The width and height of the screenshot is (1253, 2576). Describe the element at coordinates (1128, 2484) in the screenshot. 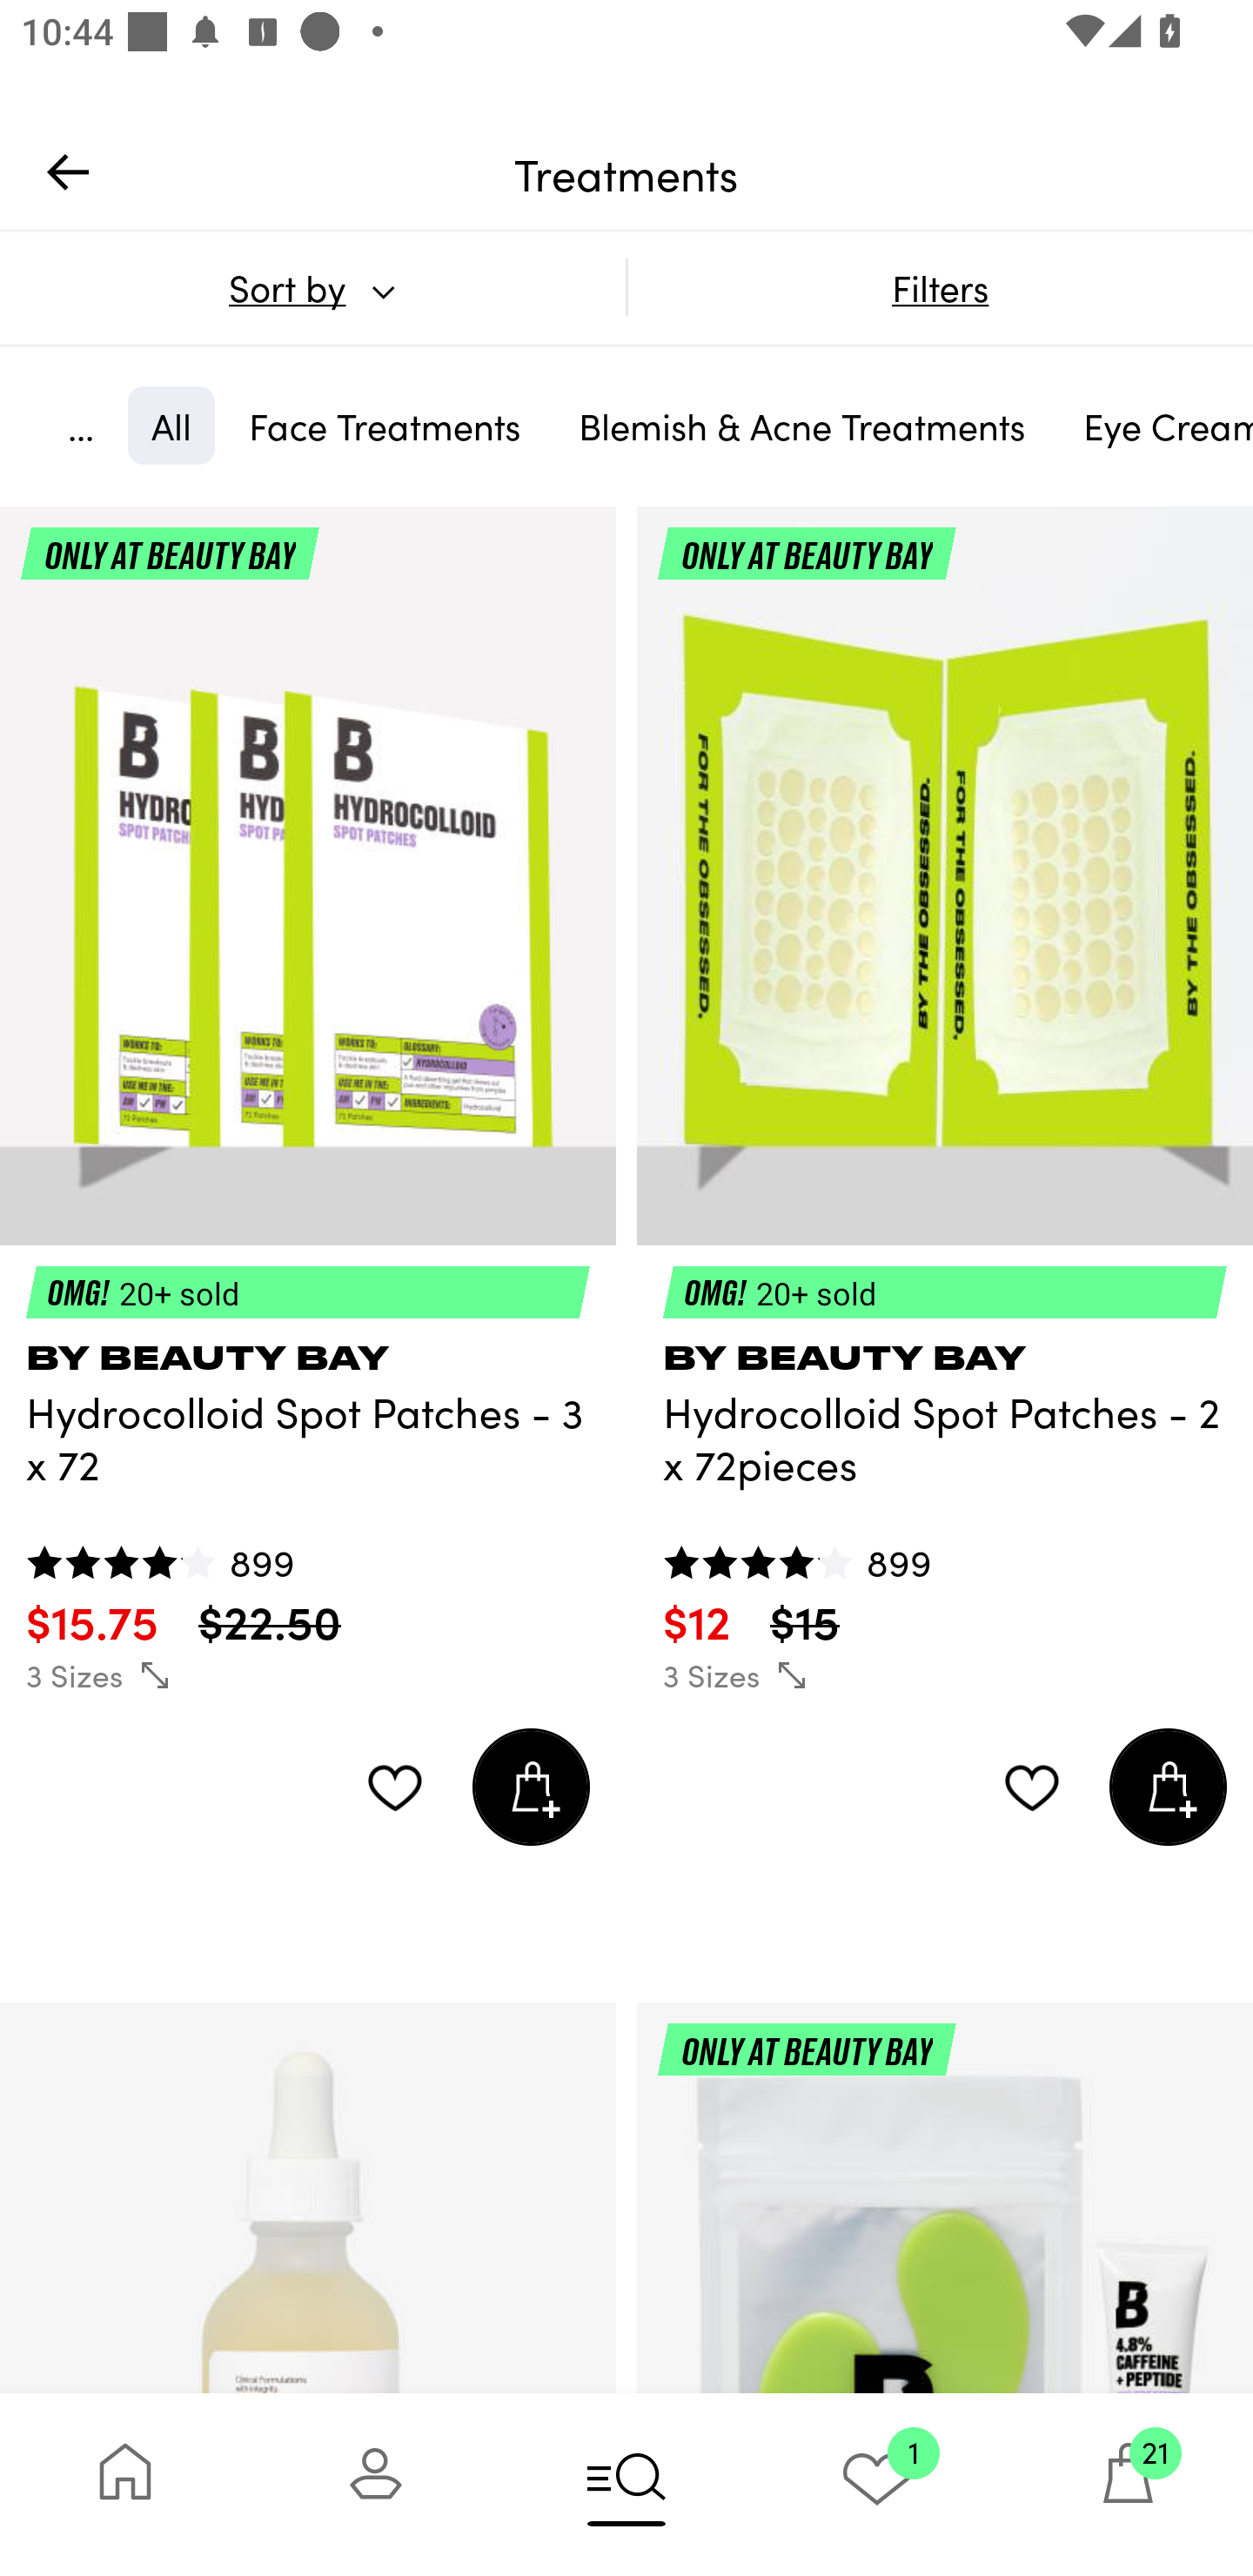

I see `21` at that location.